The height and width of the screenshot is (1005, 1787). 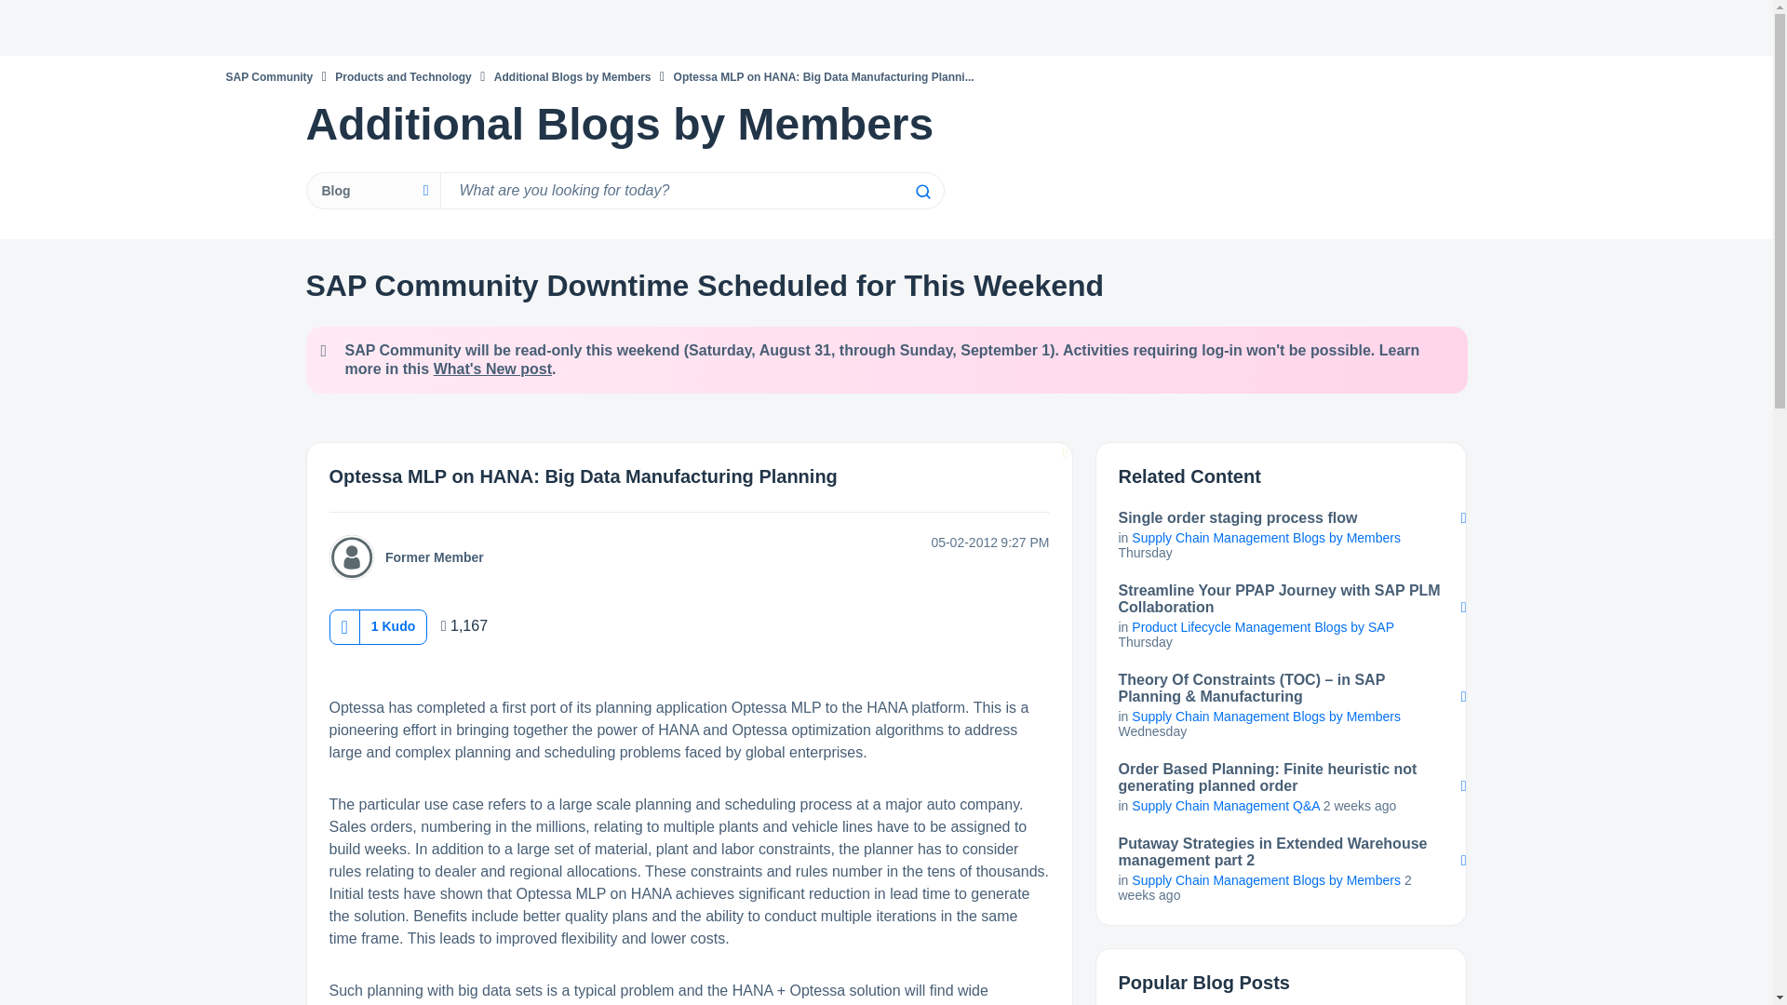 I want to click on Putaway Strategies in Extended Warehouse management part 2, so click(x=1281, y=852).